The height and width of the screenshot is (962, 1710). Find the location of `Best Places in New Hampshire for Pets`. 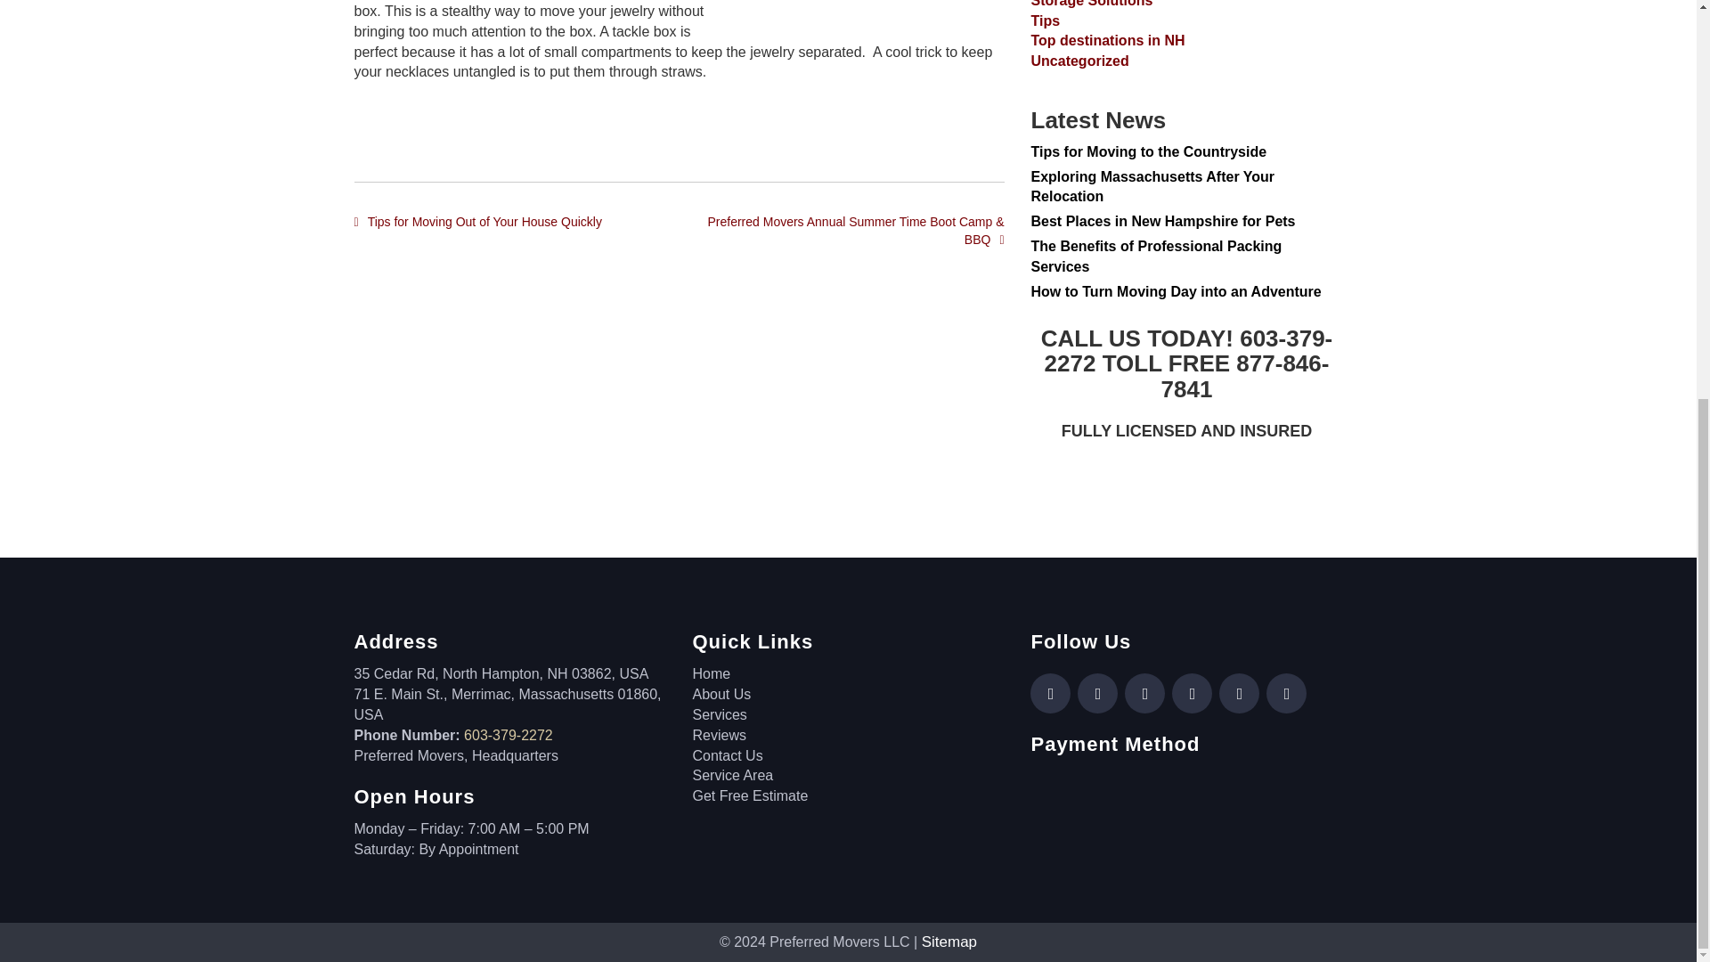

Best Places in New Hampshire for Pets is located at coordinates (1163, 221).